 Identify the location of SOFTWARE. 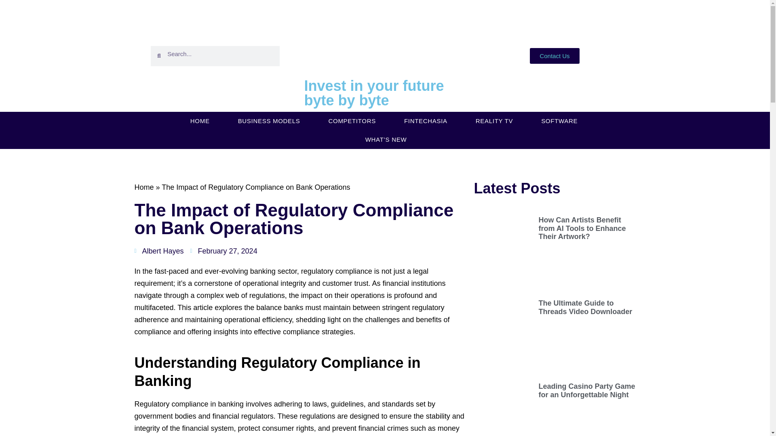
(559, 121).